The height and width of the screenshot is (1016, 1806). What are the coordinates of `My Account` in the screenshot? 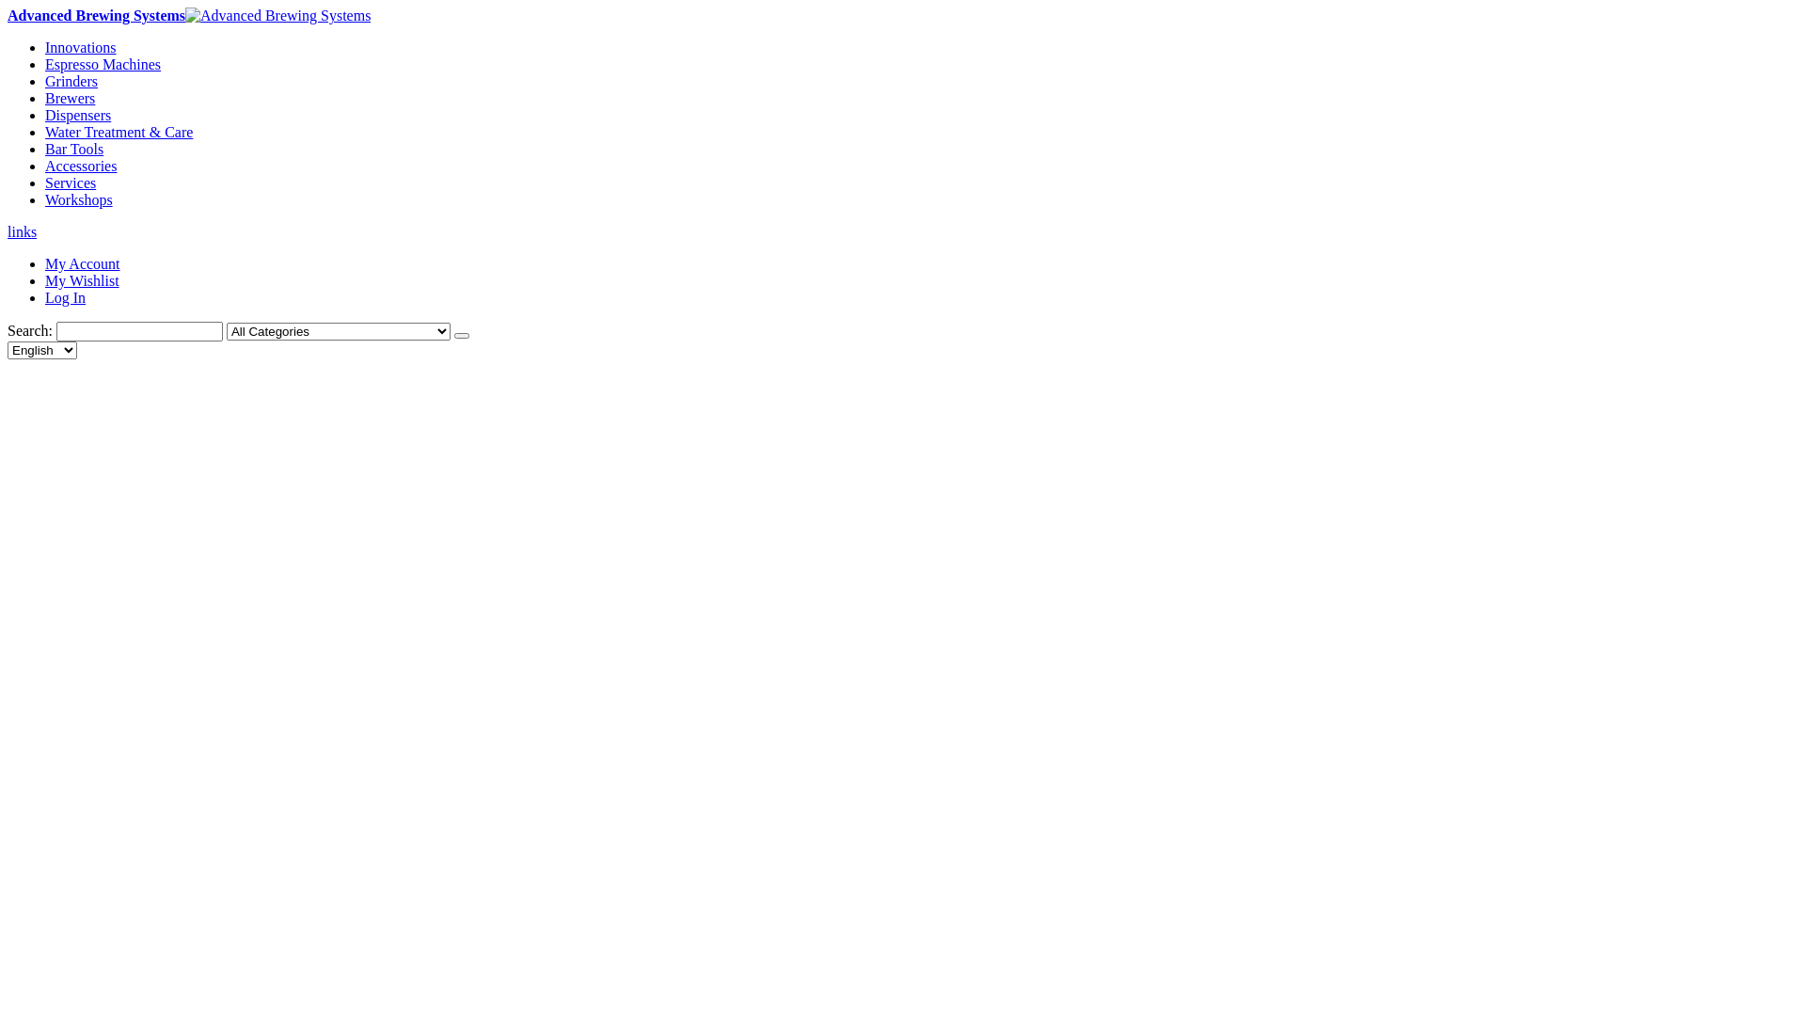 It's located at (83, 263).